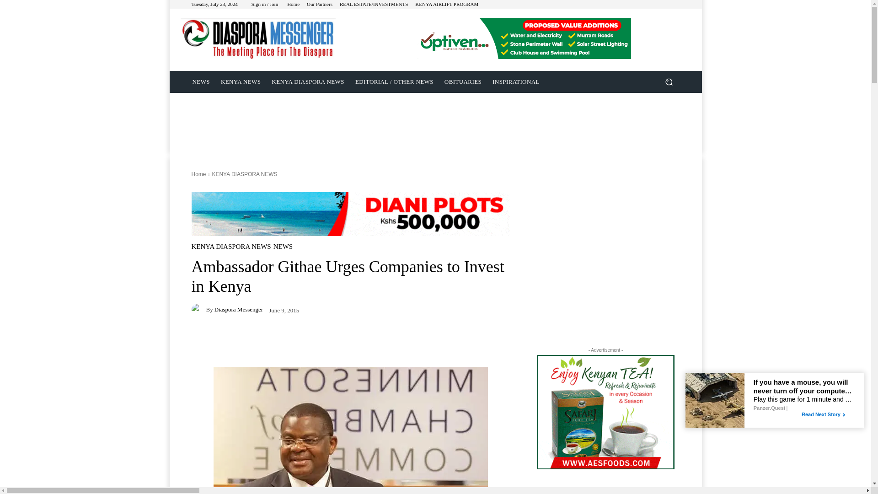 The height and width of the screenshot is (494, 878). What do you see at coordinates (198, 310) in the screenshot?
I see `Diaspora Messenger` at bounding box center [198, 310].